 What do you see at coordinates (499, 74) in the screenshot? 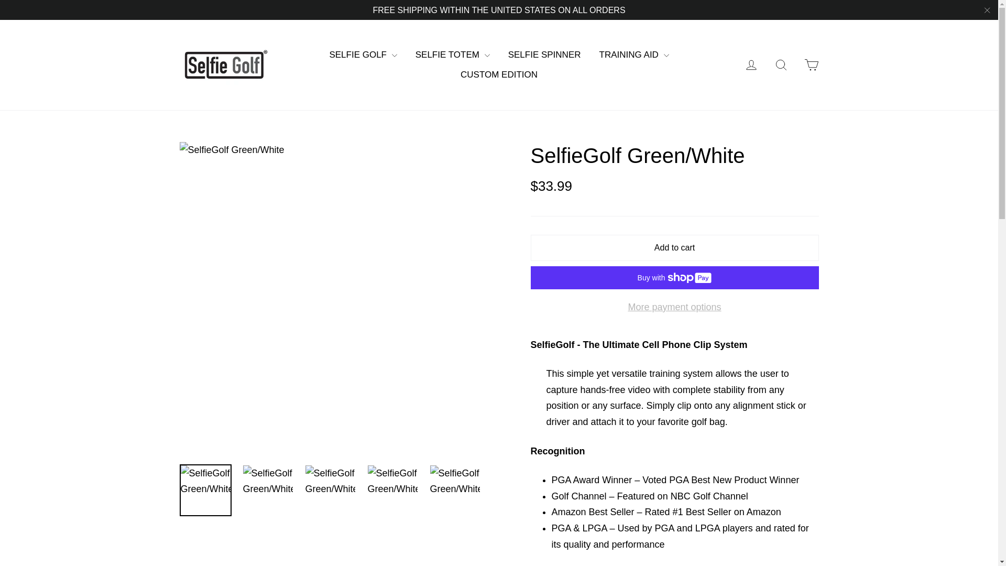
I see `CUSTOM EDITION` at bounding box center [499, 74].